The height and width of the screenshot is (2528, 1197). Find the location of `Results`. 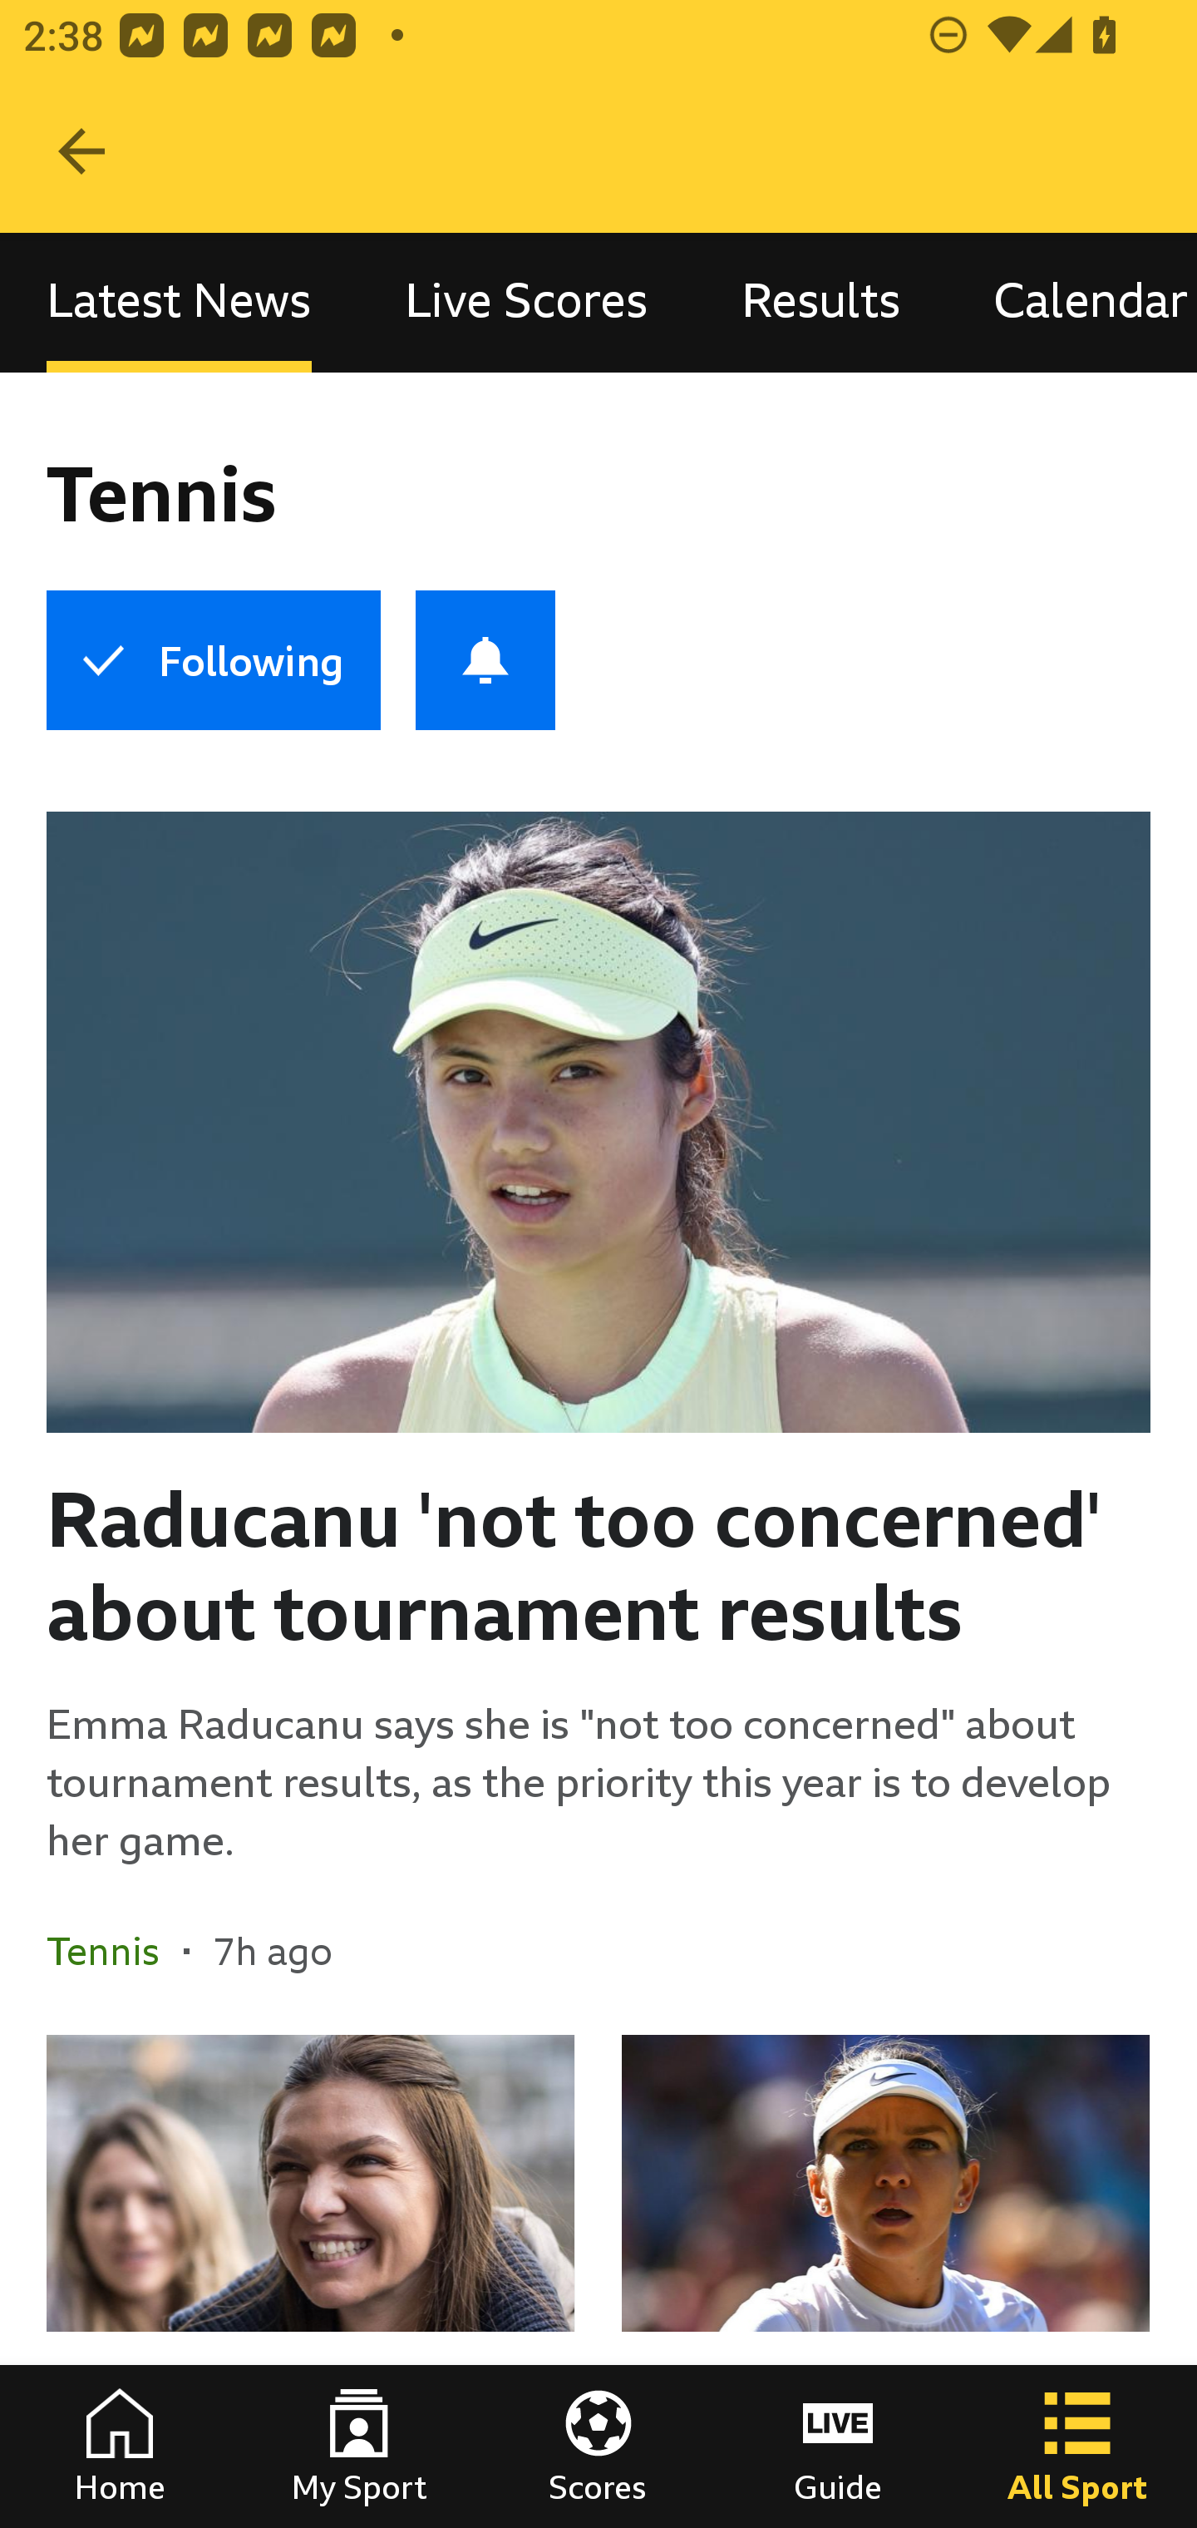

Results is located at coordinates (821, 301).